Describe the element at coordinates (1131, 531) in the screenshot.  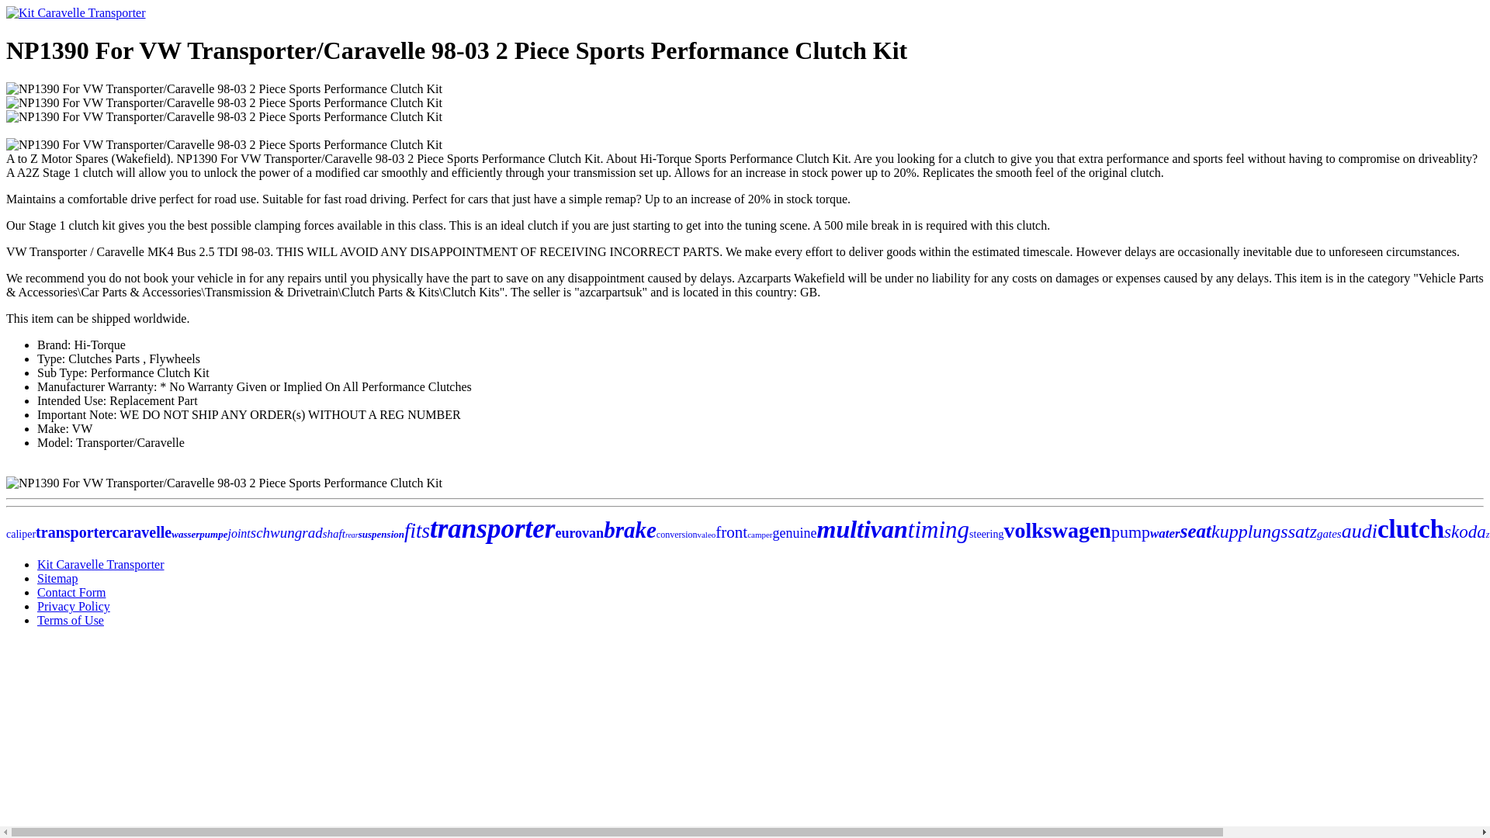
I see `pump` at that location.